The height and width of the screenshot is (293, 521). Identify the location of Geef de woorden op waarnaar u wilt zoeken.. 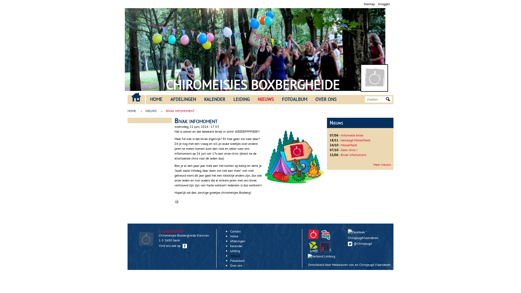
(376, 99).